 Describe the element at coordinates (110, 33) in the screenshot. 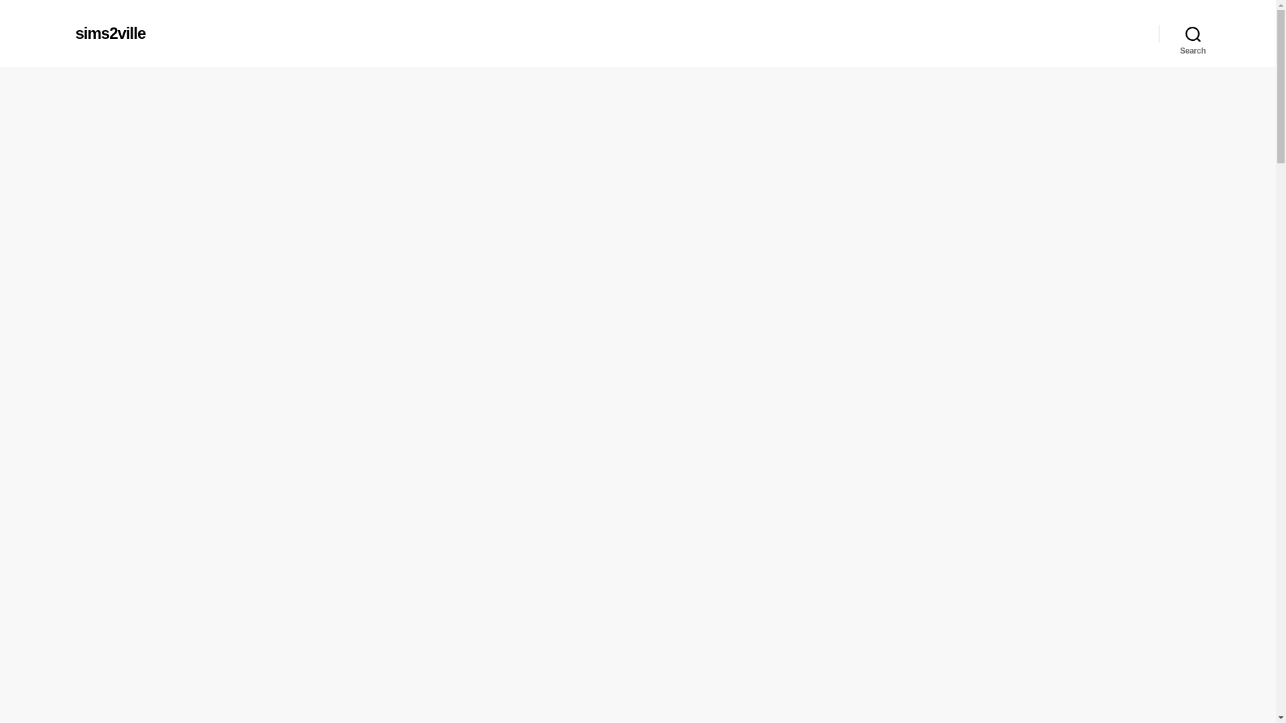

I see `sims2ville` at that location.